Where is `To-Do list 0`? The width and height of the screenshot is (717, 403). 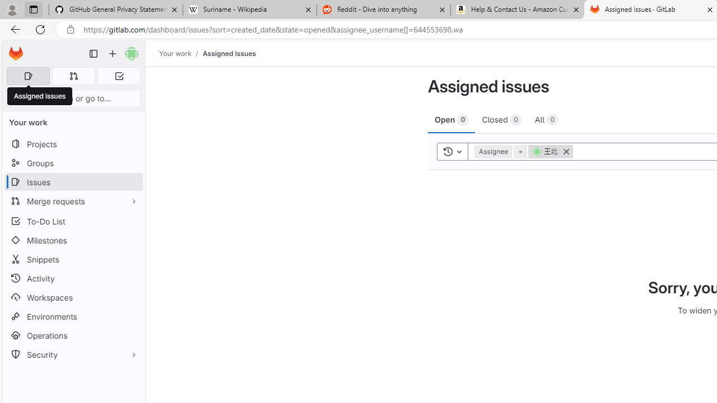 To-Do list 0 is located at coordinates (119, 76).